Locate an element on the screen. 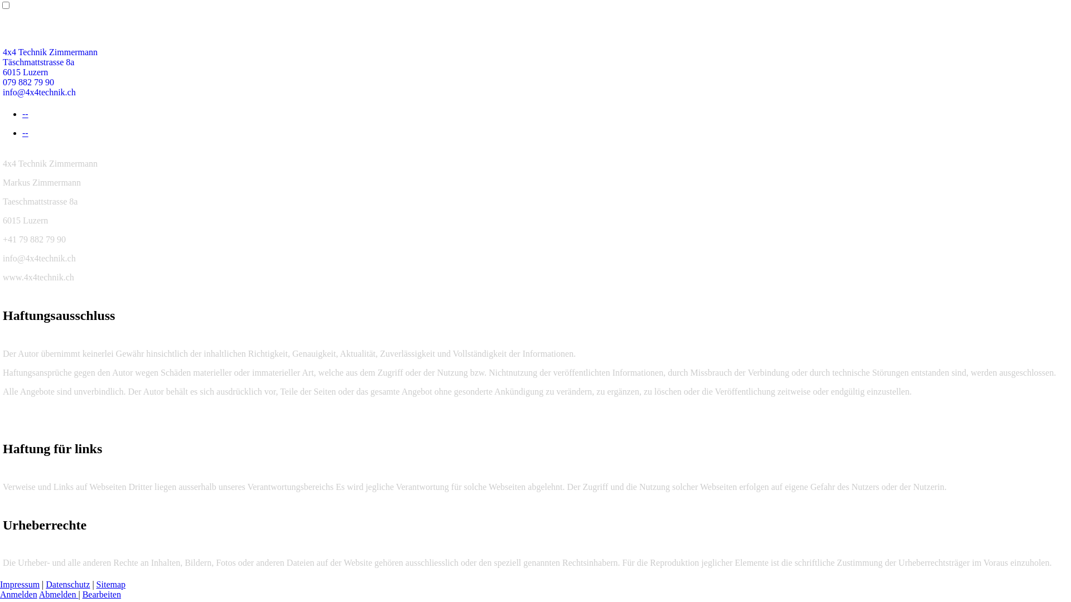 The width and height of the screenshot is (1071, 602). Bearbeiten is located at coordinates (102, 594).